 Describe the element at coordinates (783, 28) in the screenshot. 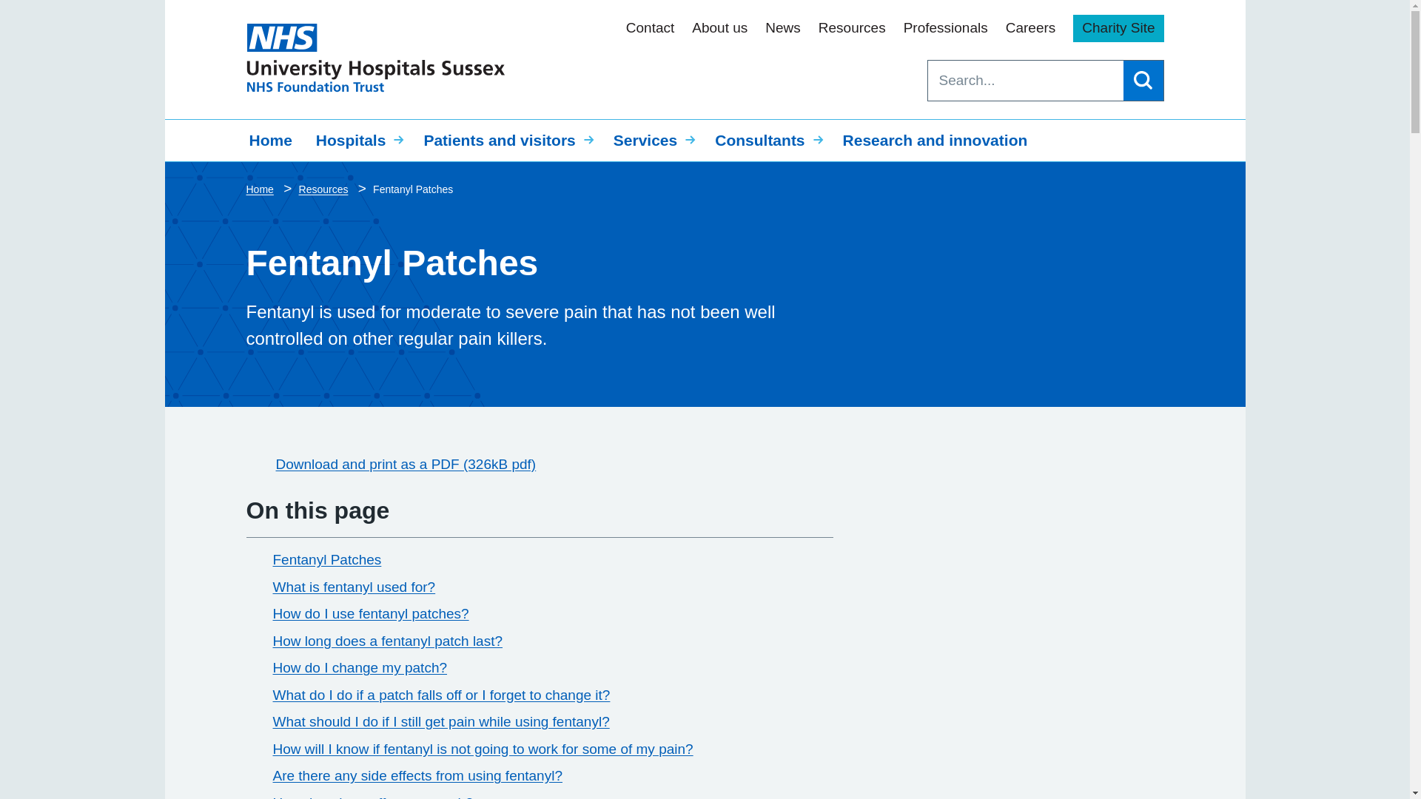

I see `News` at that location.